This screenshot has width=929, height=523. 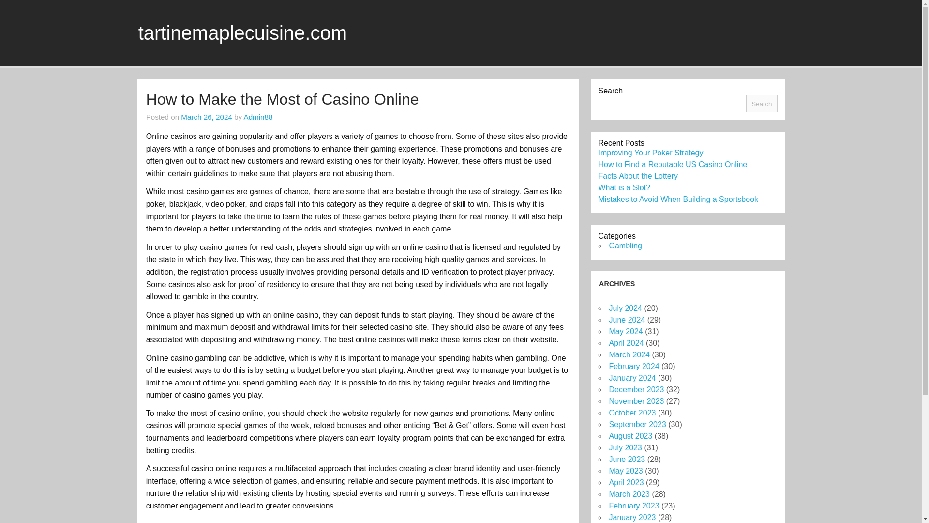 I want to click on Search, so click(x=761, y=104).